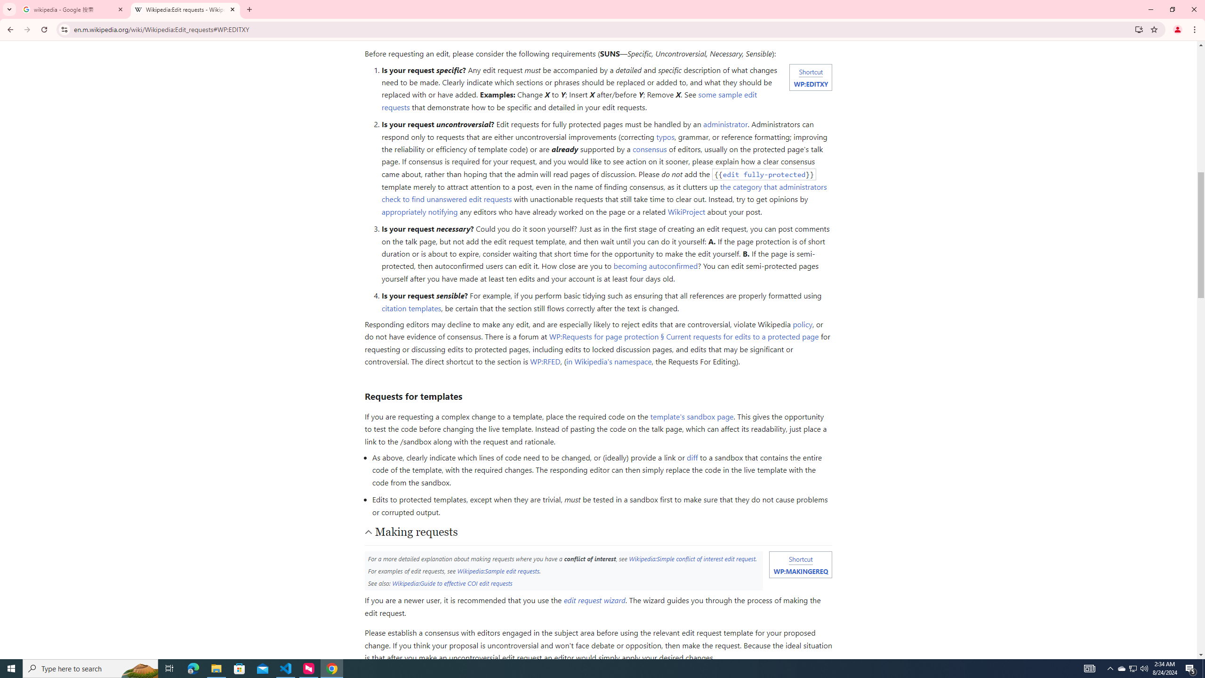  Describe the element at coordinates (9, 9) in the screenshot. I see `Search tabs` at that location.